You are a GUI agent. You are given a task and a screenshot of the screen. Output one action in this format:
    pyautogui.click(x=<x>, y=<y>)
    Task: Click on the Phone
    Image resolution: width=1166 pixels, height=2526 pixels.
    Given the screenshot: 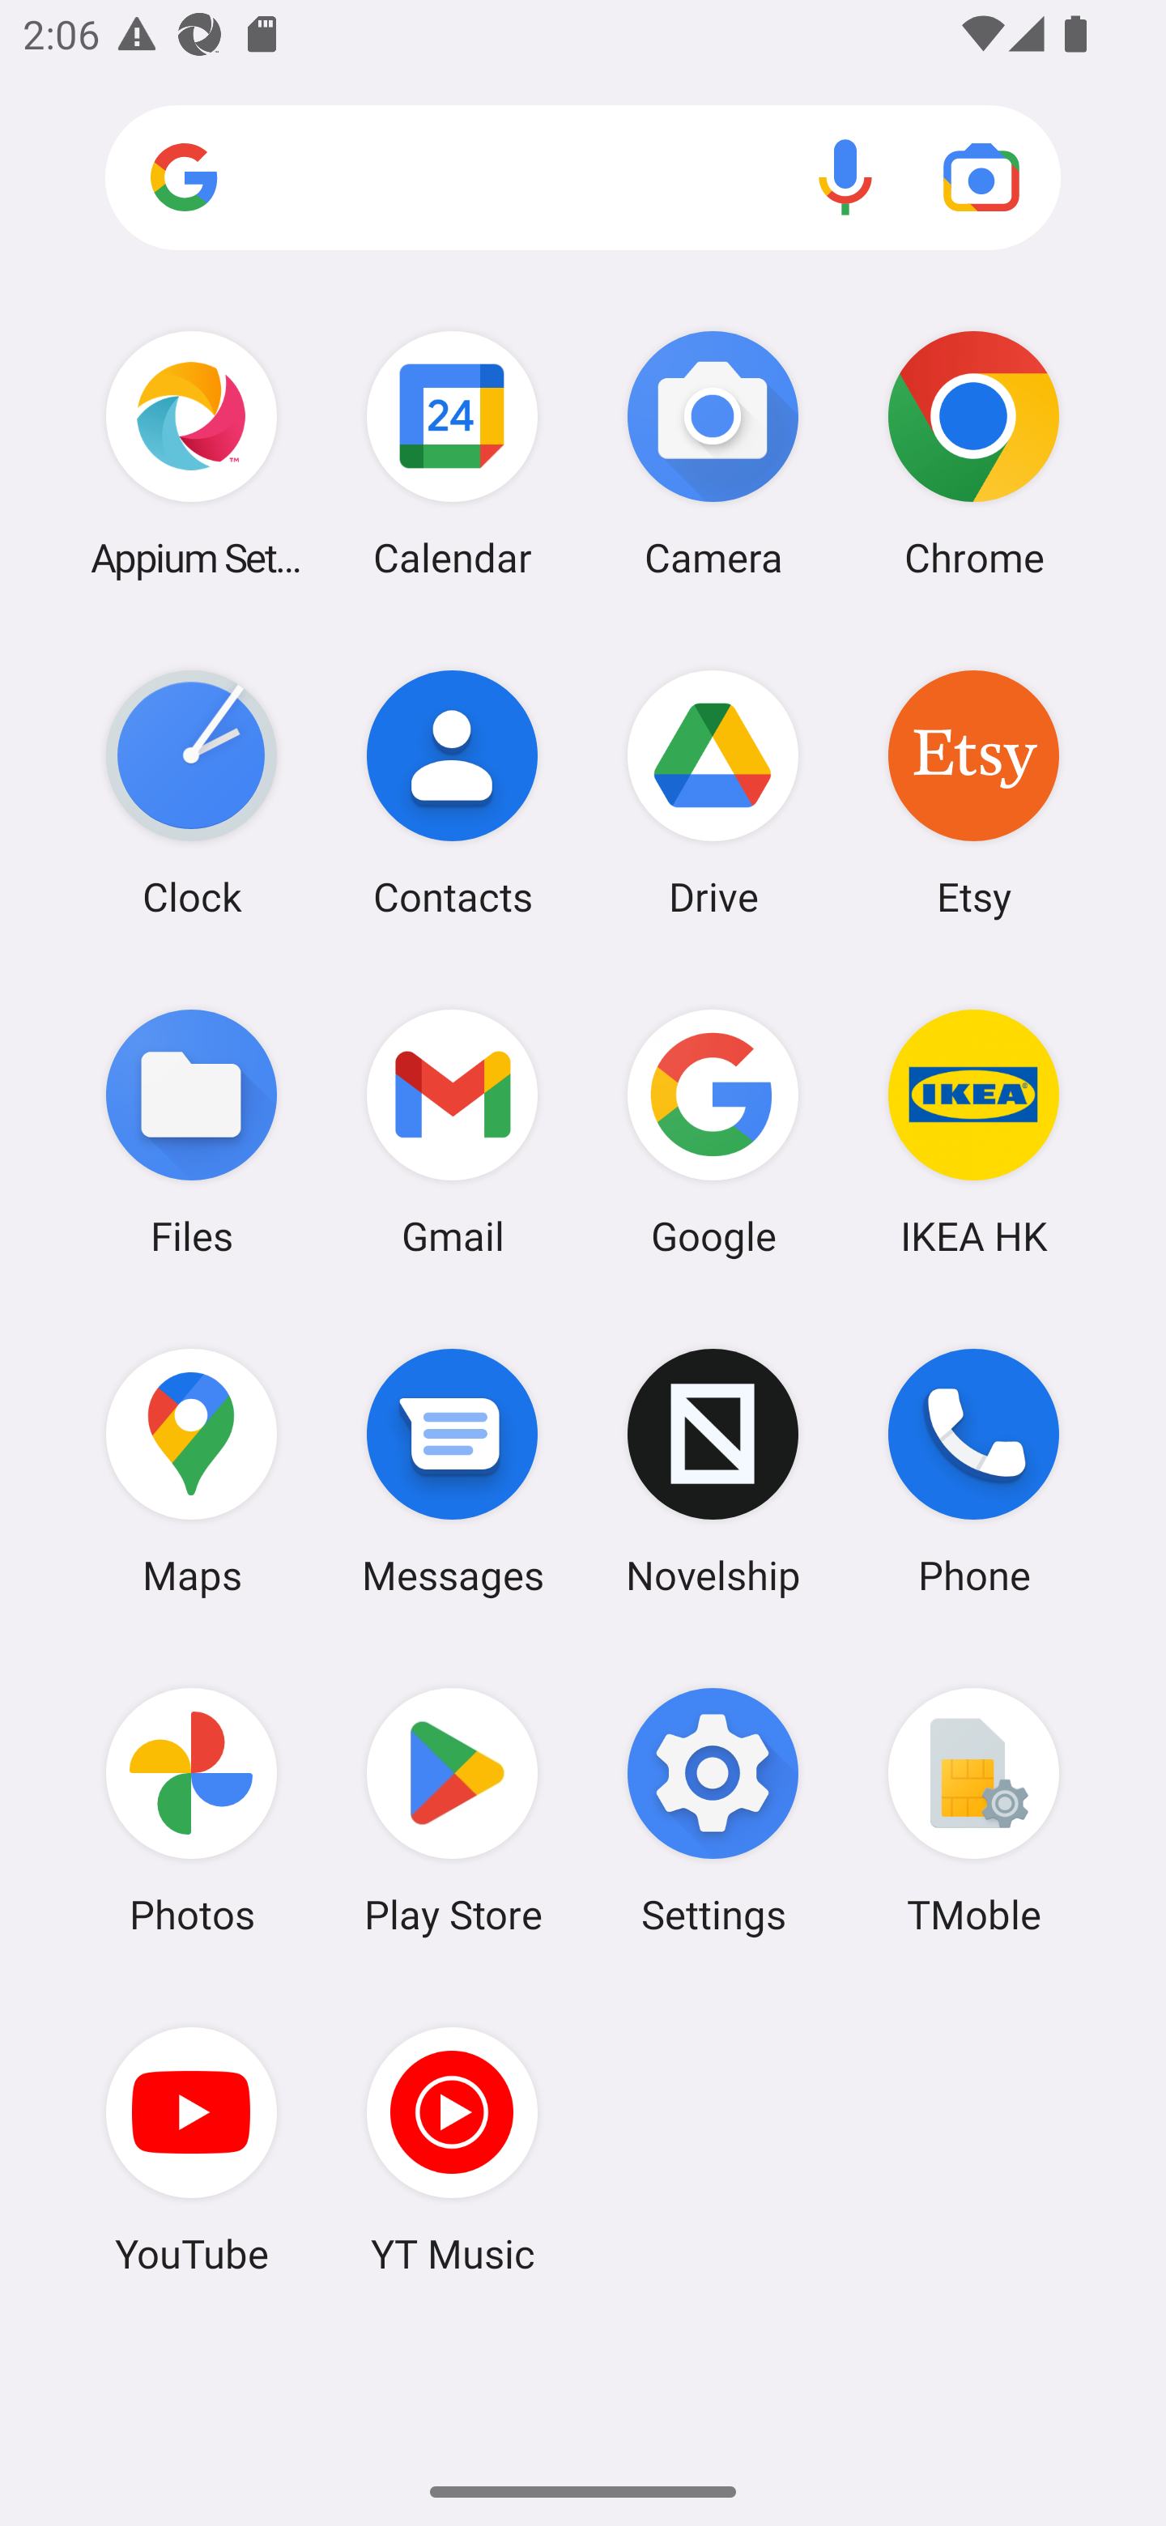 What is the action you would take?
    pyautogui.click(x=973, y=1471)
    